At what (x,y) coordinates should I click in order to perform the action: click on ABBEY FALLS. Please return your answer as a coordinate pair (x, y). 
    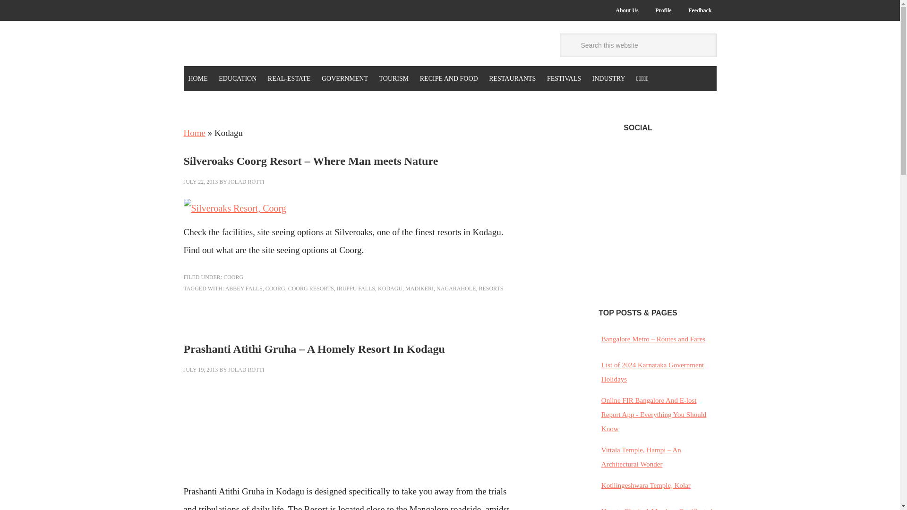
    Looking at the image, I should click on (244, 288).